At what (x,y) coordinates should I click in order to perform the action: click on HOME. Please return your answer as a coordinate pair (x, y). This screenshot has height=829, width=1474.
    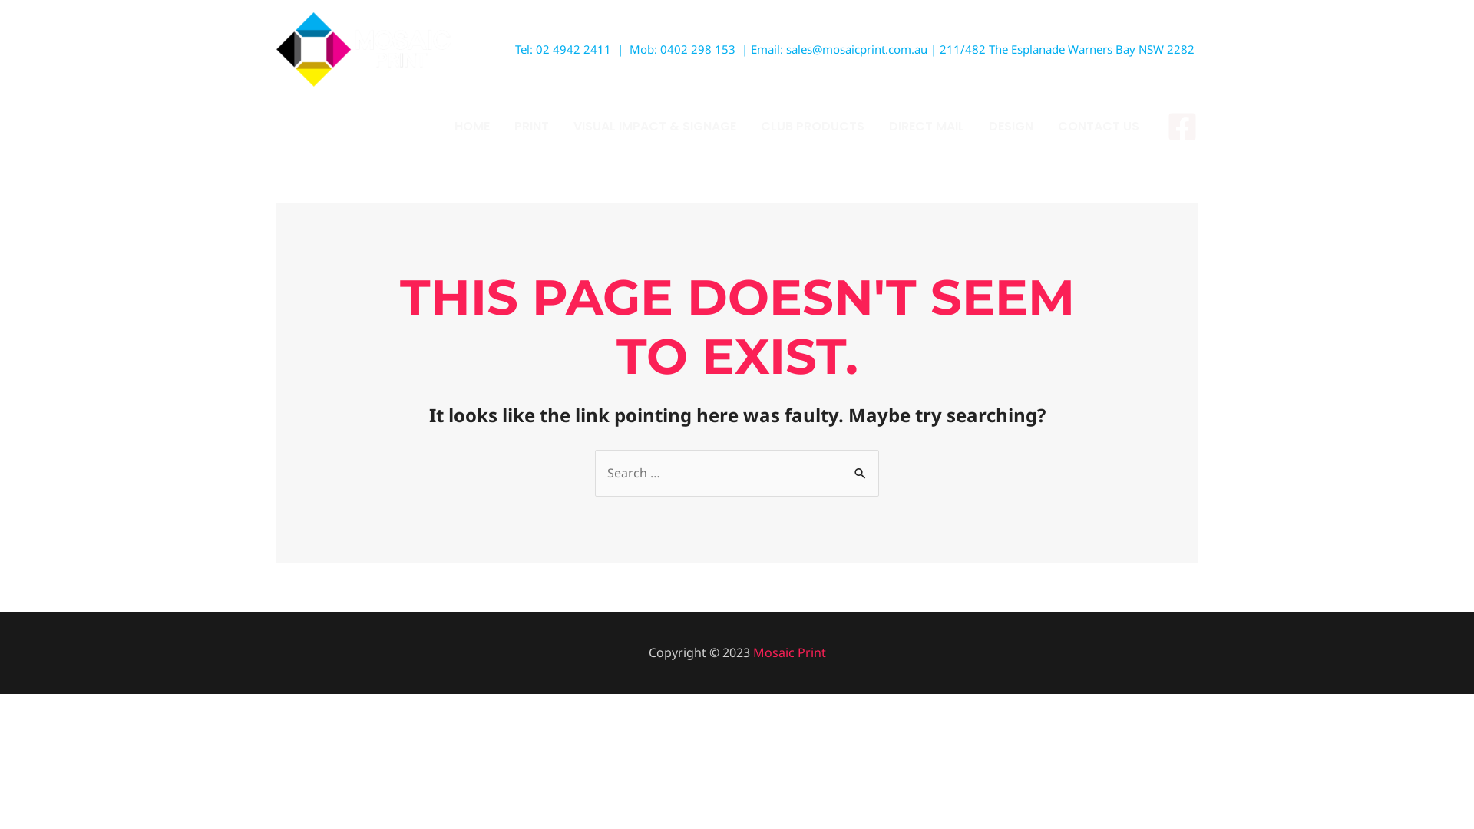
    Looking at the image, I should click on (472, 127).